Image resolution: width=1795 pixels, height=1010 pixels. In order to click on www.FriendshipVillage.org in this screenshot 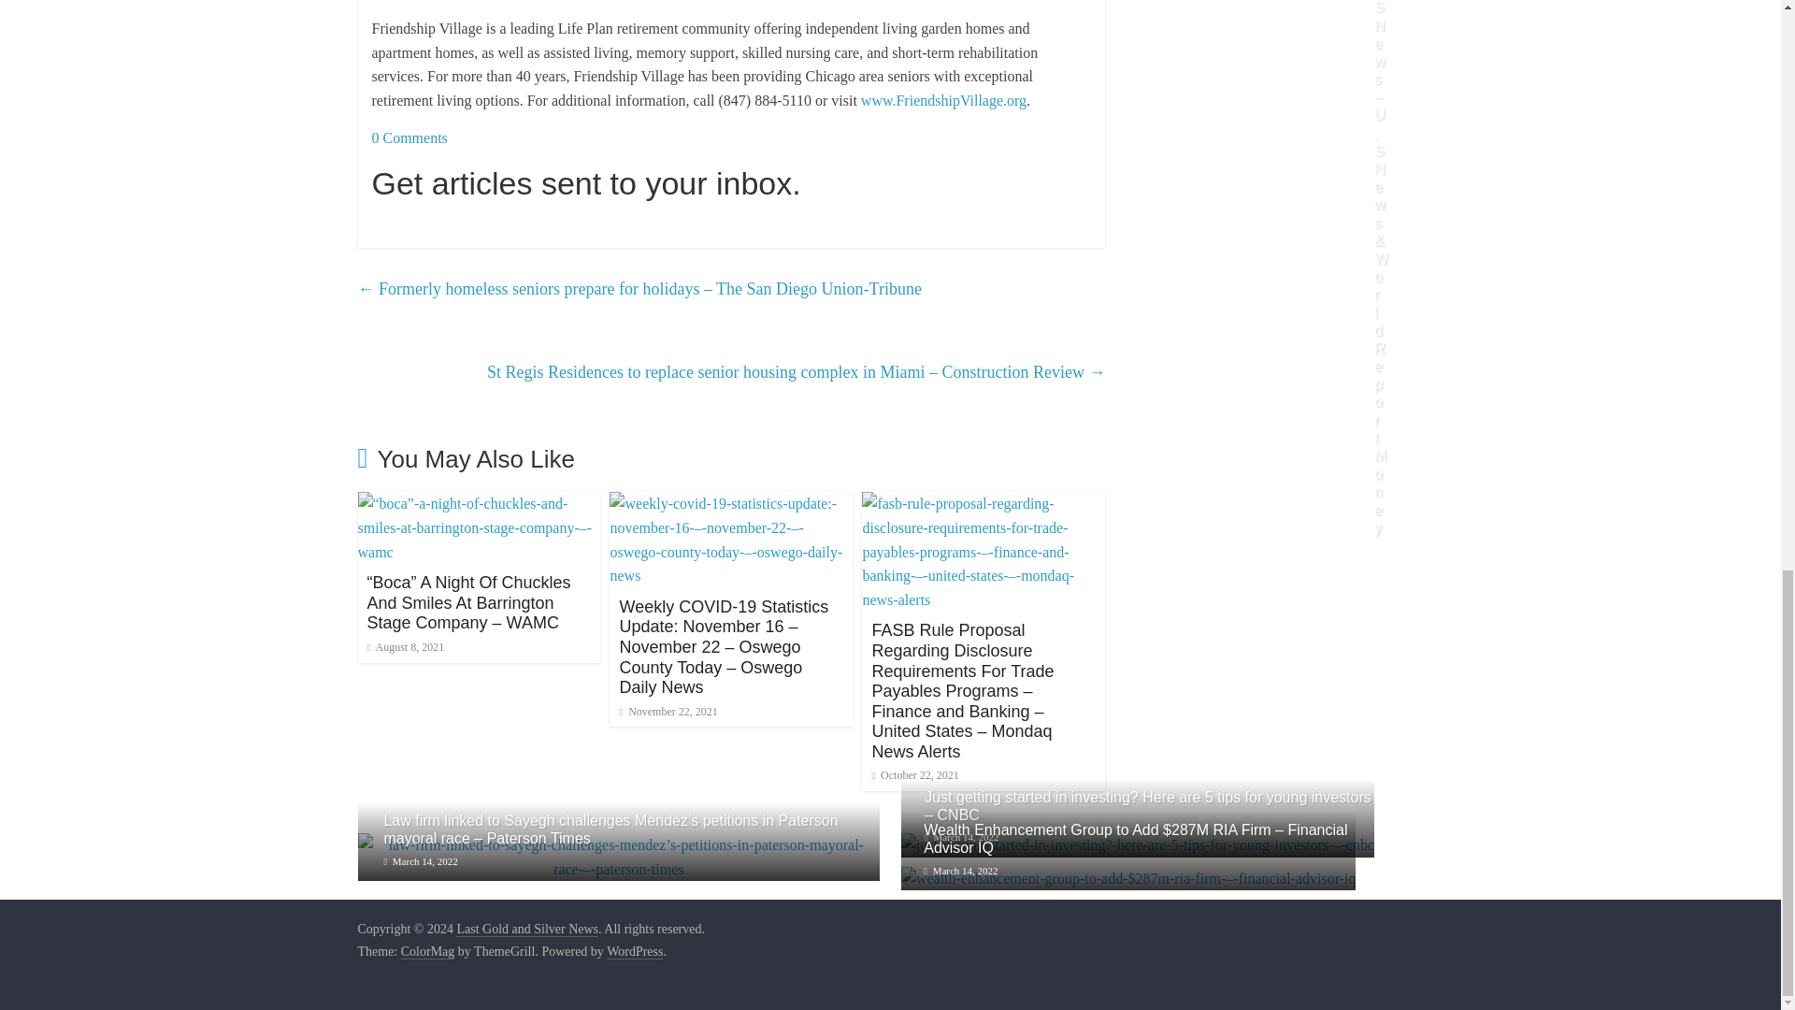, I will do `click(944, 100)`.